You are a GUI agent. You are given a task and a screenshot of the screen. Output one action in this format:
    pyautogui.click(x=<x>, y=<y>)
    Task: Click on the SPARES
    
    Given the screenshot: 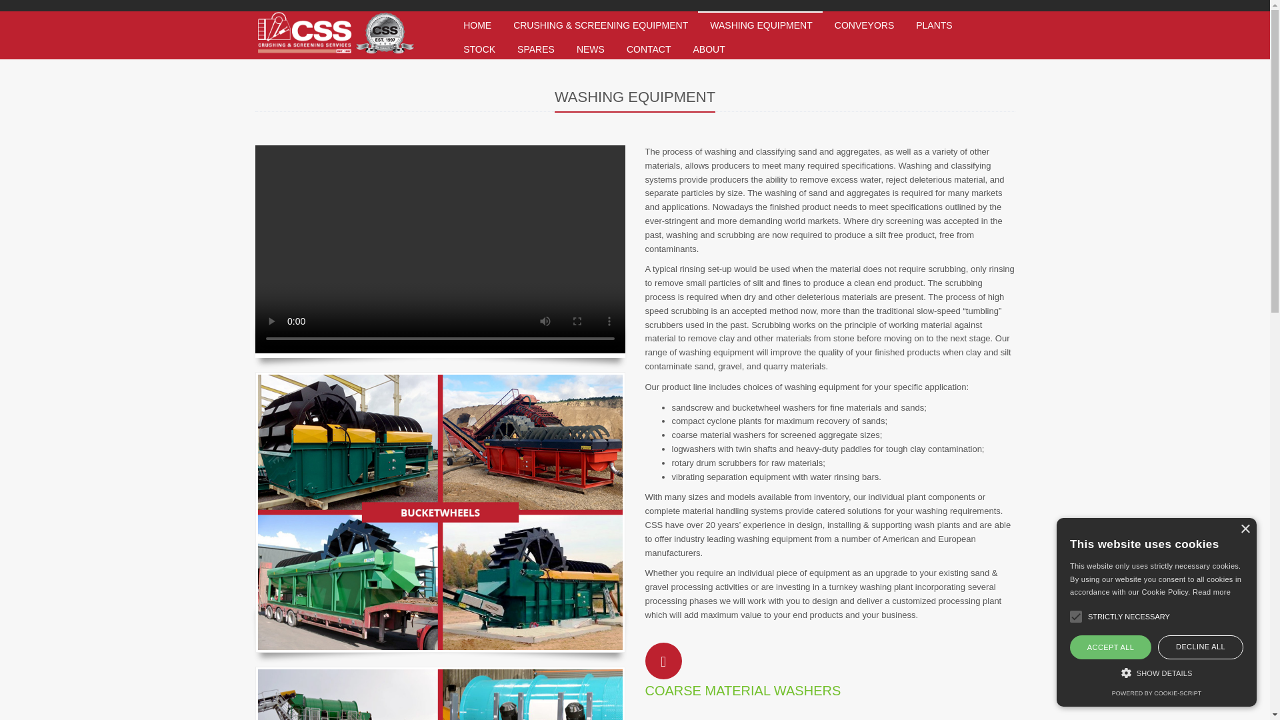 What is the action you would take?
    pyautogui.click(x=535, y=47)
    